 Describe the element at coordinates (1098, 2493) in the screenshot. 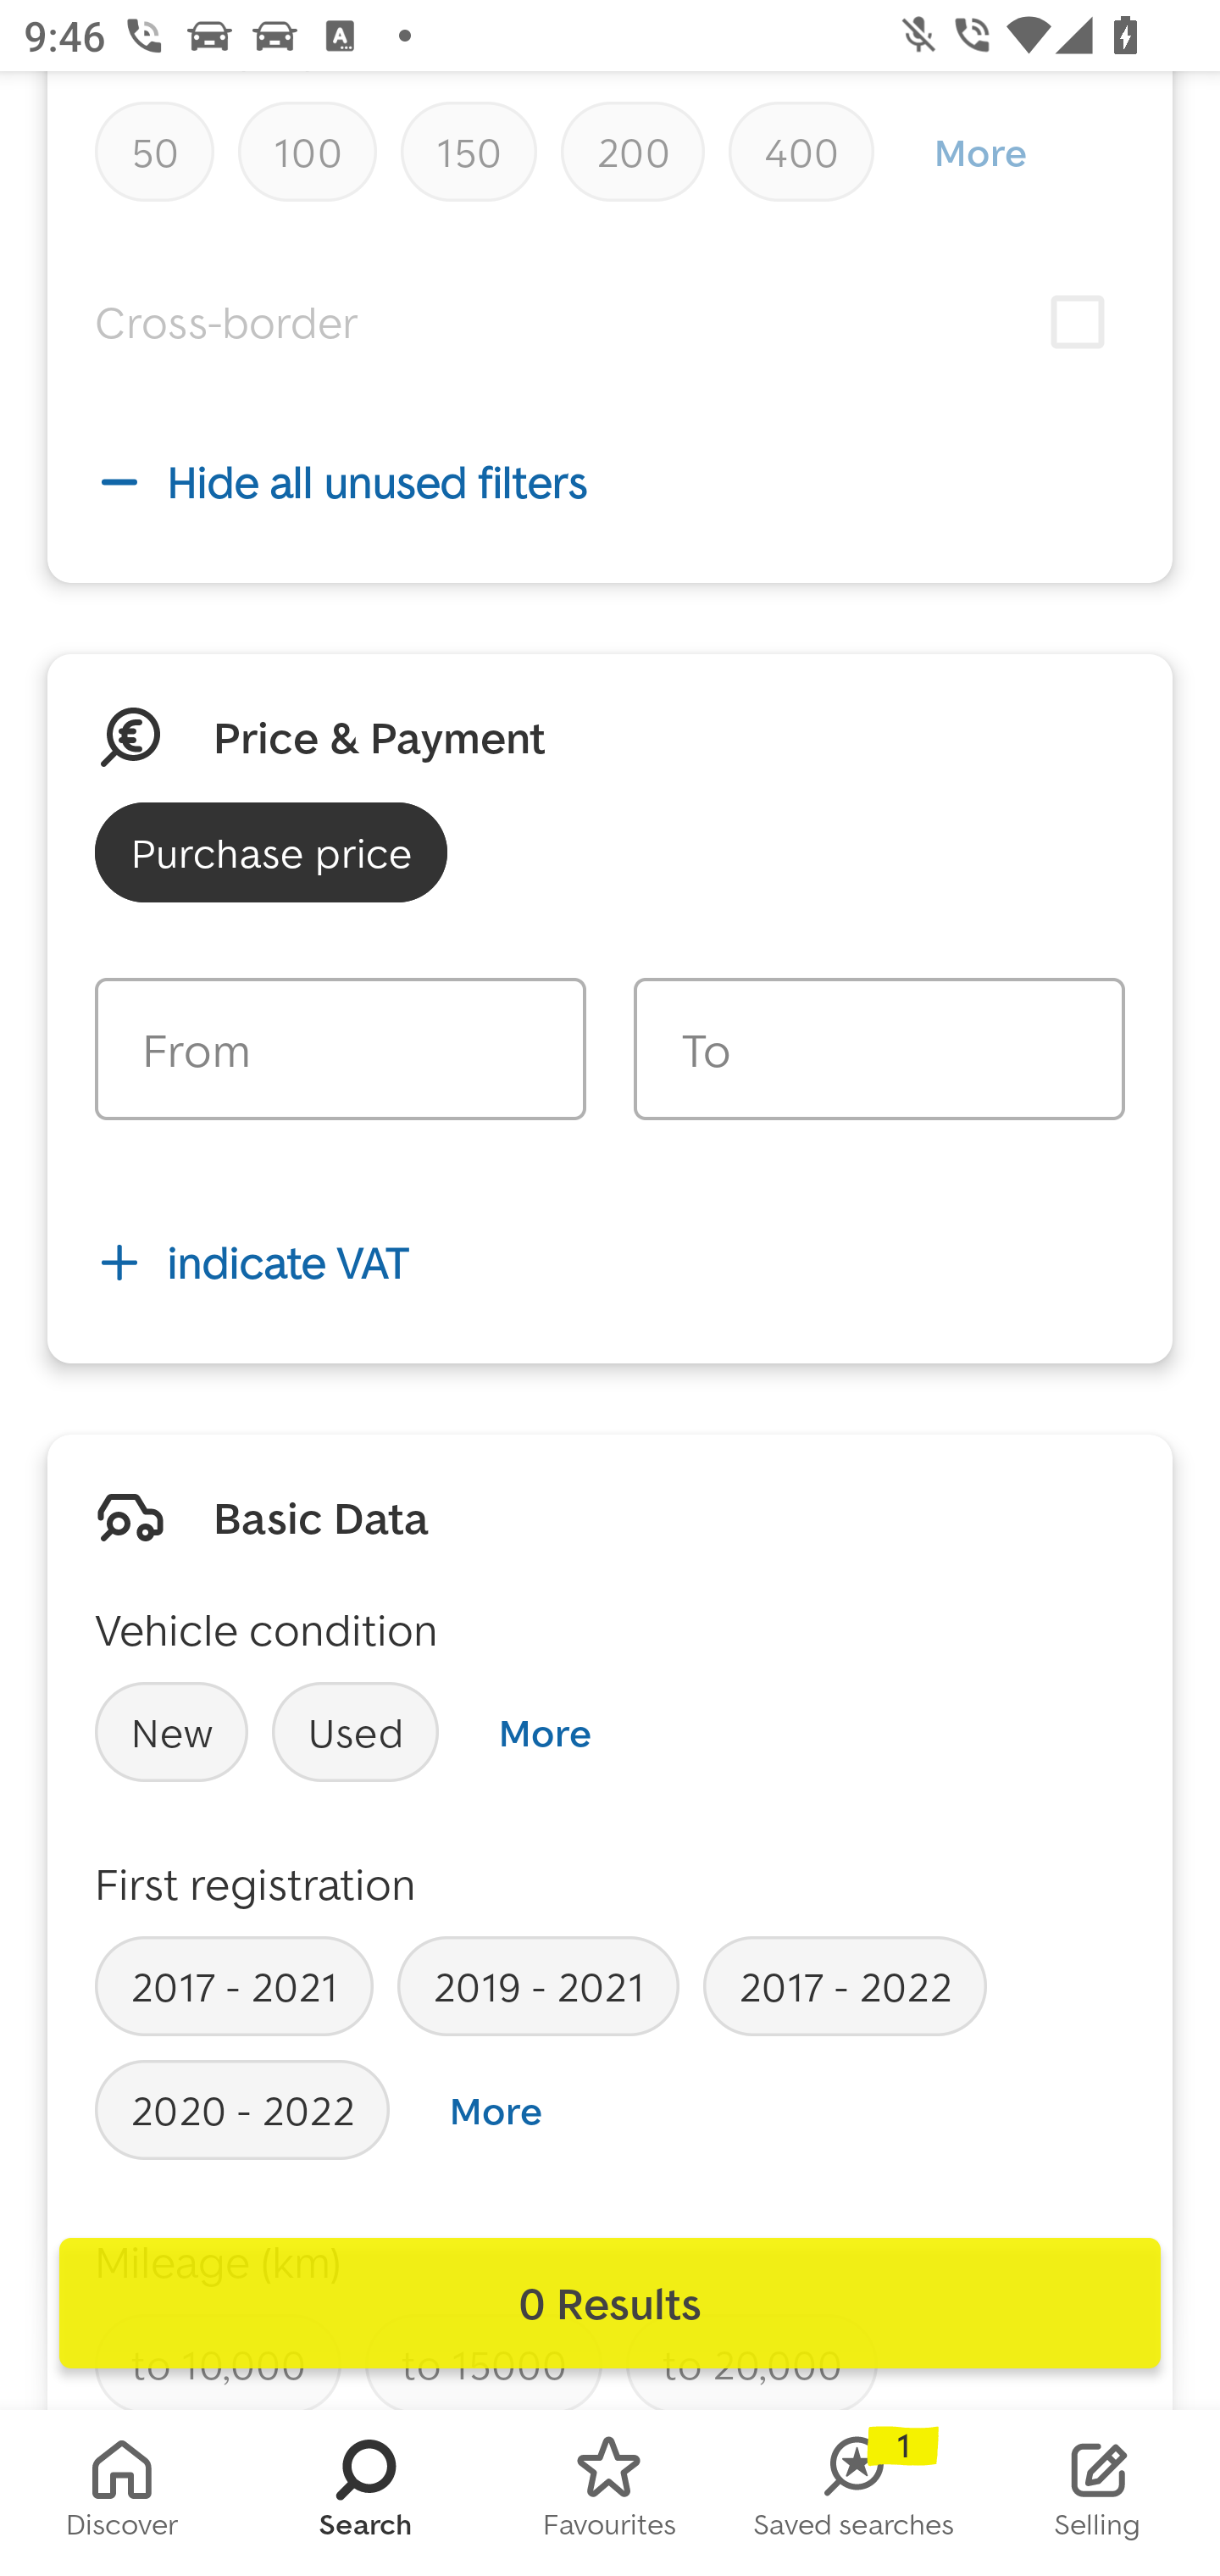

I see `STOCK_LIST Selling` at that location.